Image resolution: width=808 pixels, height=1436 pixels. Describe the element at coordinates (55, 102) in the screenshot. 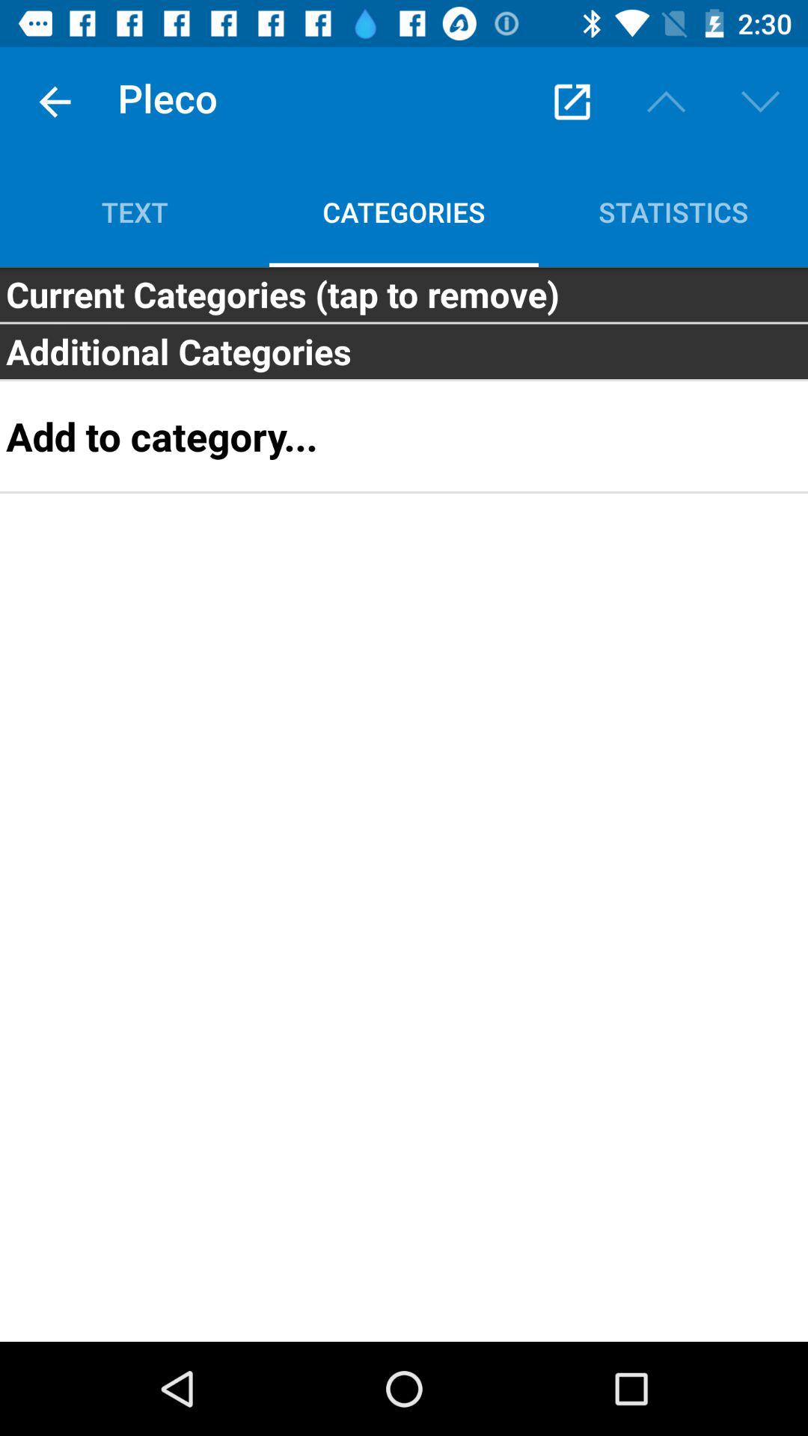

I see `launch item next to pleco item` at that location.